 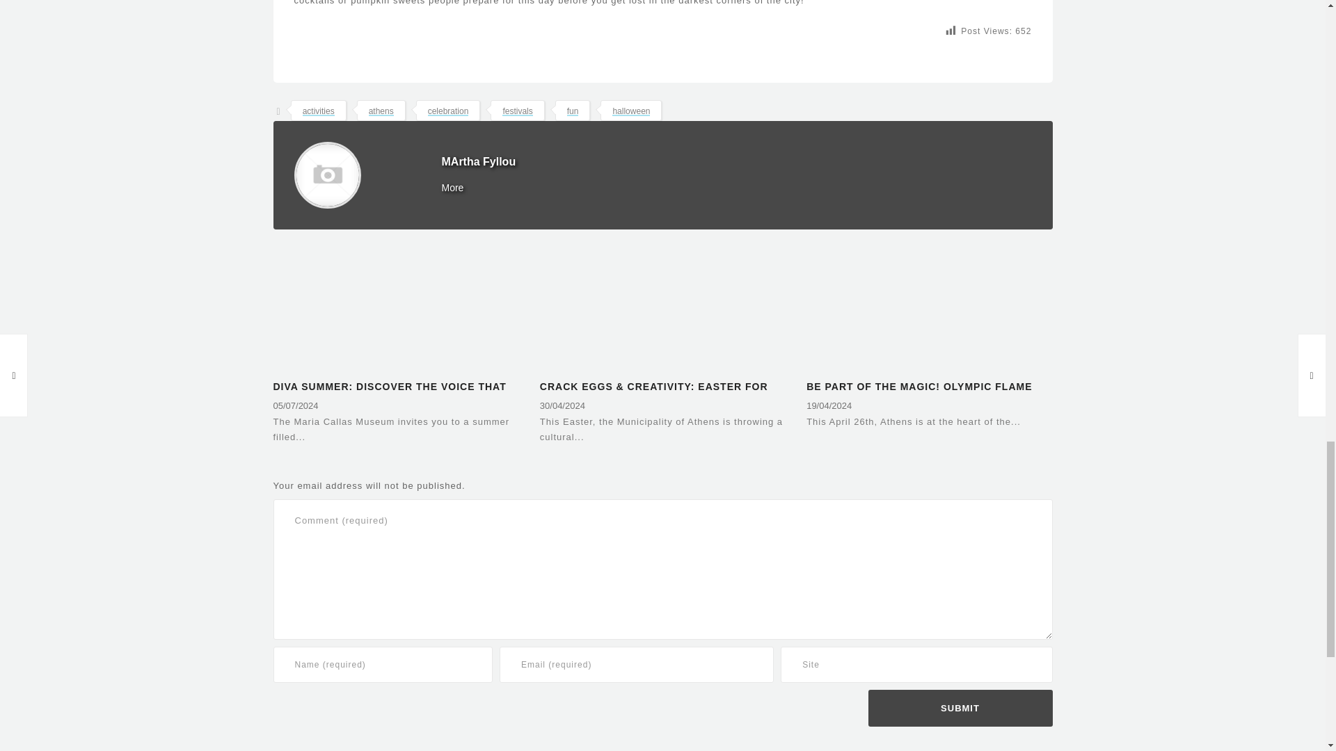 What do you see at coordinates (516, 111) in the screenshot?
I see `festivals` at bounding box center [516, 111].